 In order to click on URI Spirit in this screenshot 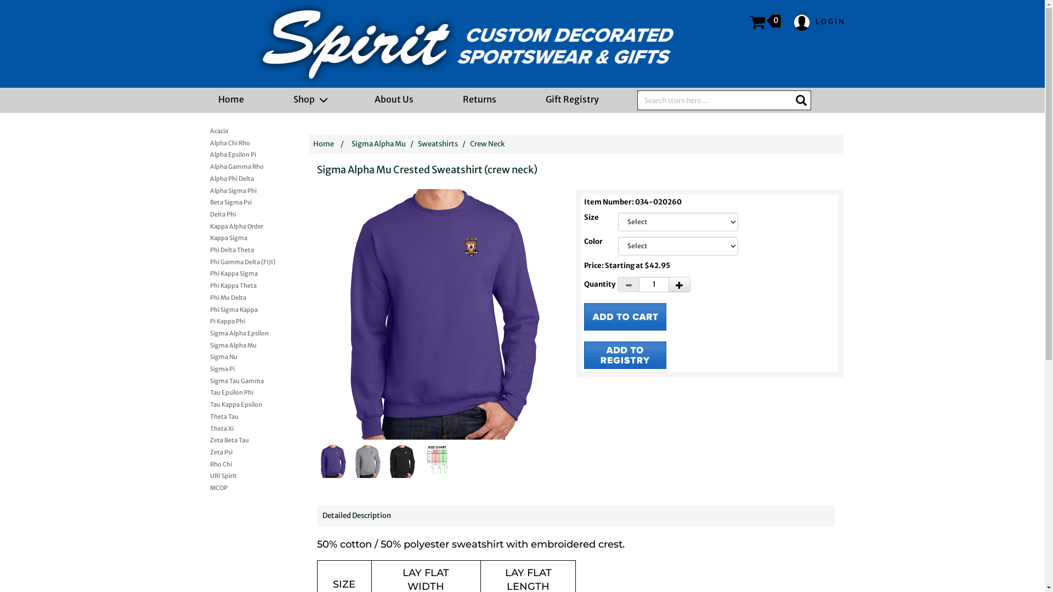, I will do `click(244, 475)`.